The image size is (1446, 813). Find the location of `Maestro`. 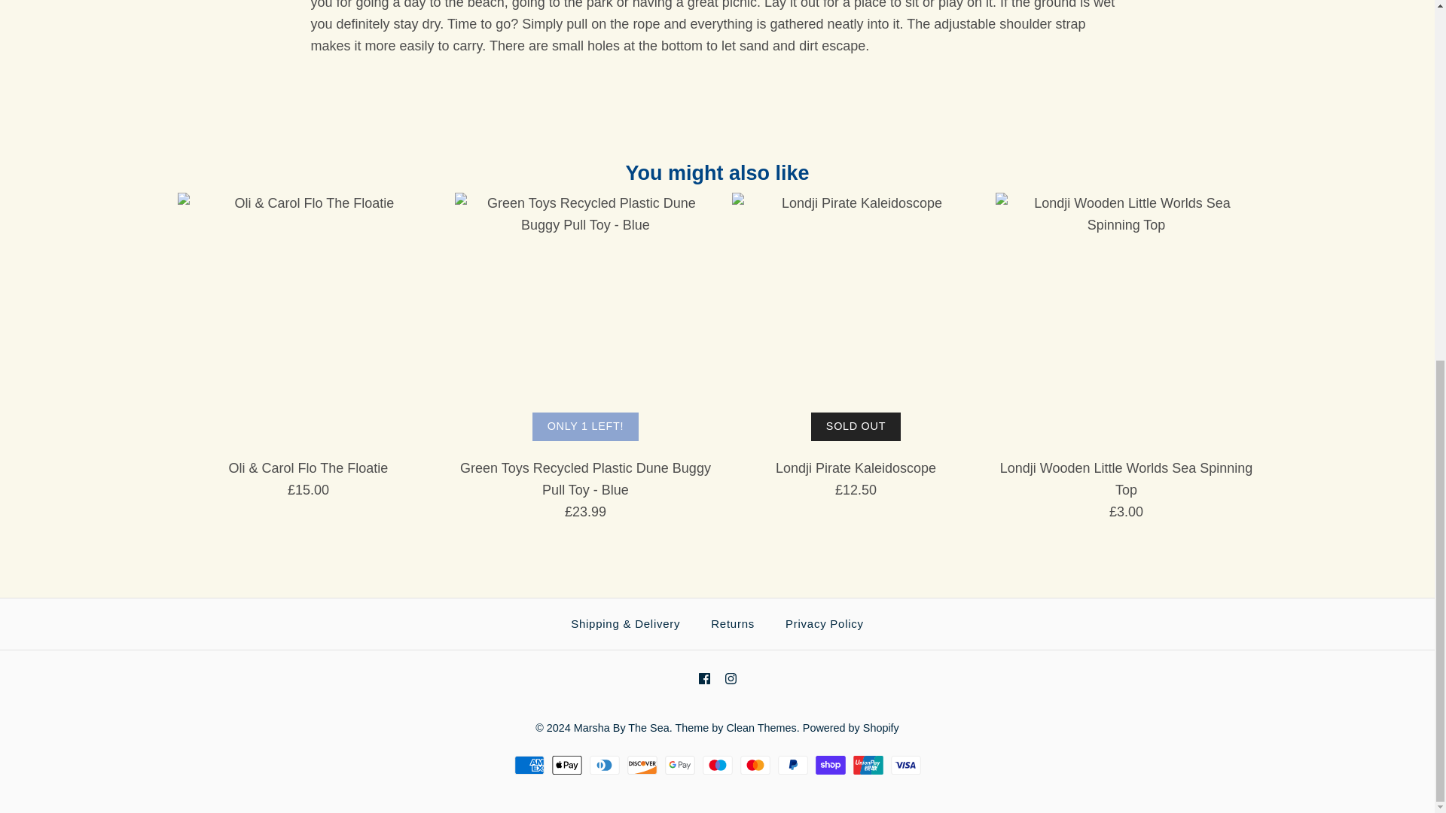

Maestro is located at coordinates (716, 765).